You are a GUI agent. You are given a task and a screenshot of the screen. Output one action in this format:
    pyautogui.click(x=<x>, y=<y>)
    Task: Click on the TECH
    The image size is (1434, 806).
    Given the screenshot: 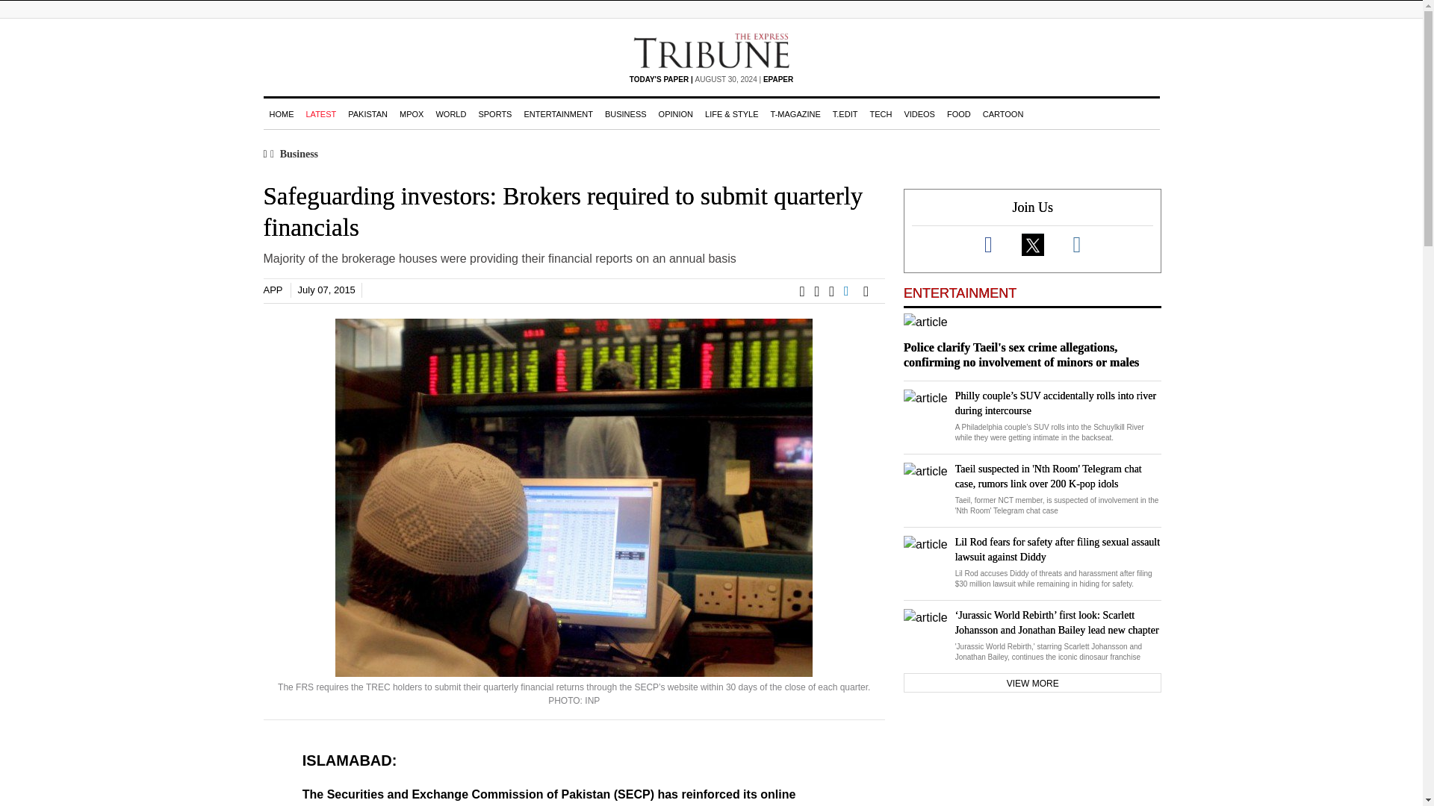 What is the action you would take?
    pyautogui.click(x=880, y=113)
    